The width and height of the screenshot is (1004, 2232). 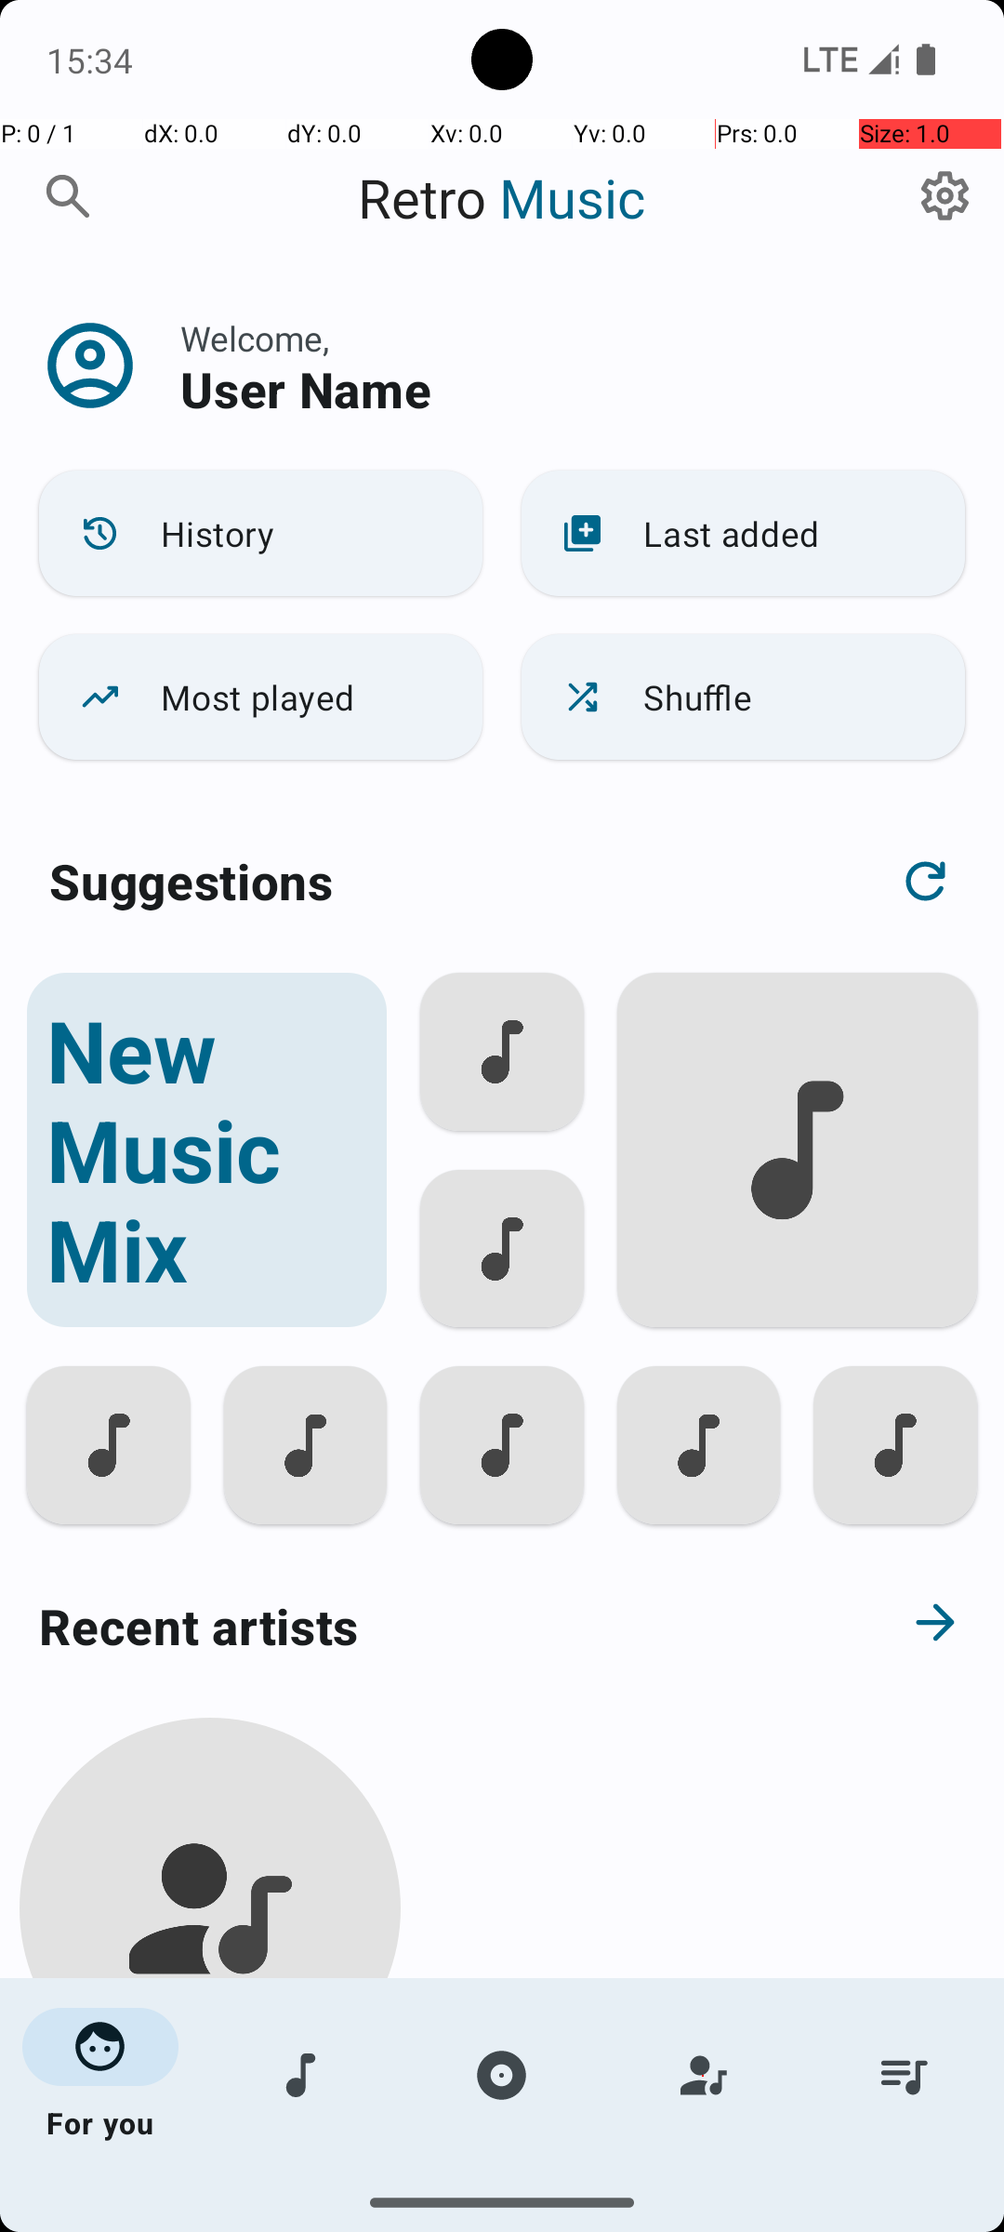 I want to click on Most played, so click(x=260, y=697).